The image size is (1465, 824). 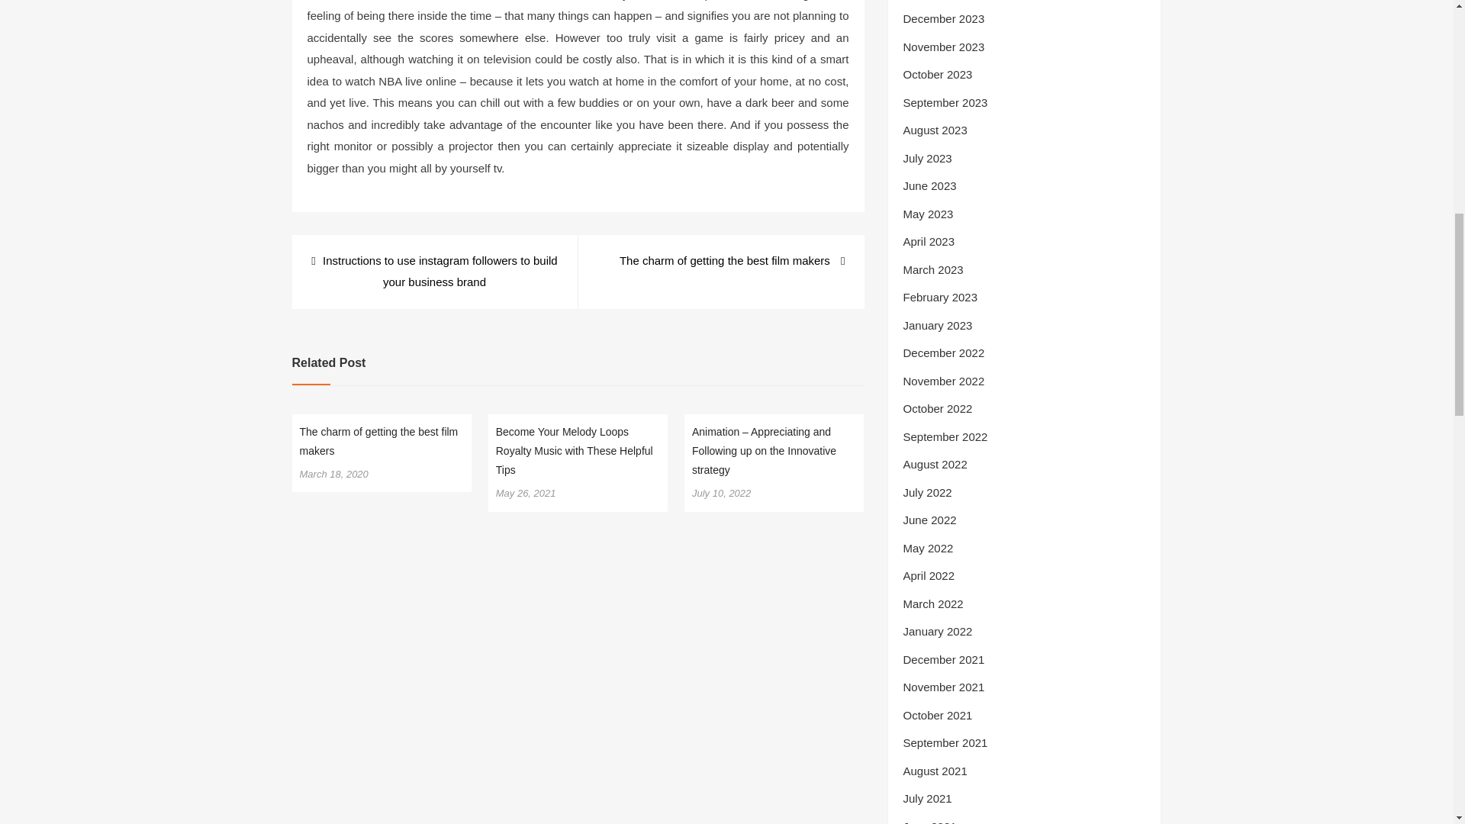 What do you see at coordinates (732, 261) in the screenshot?
I see `The charm of getting the best film makers` at bounding box center [732, 261].